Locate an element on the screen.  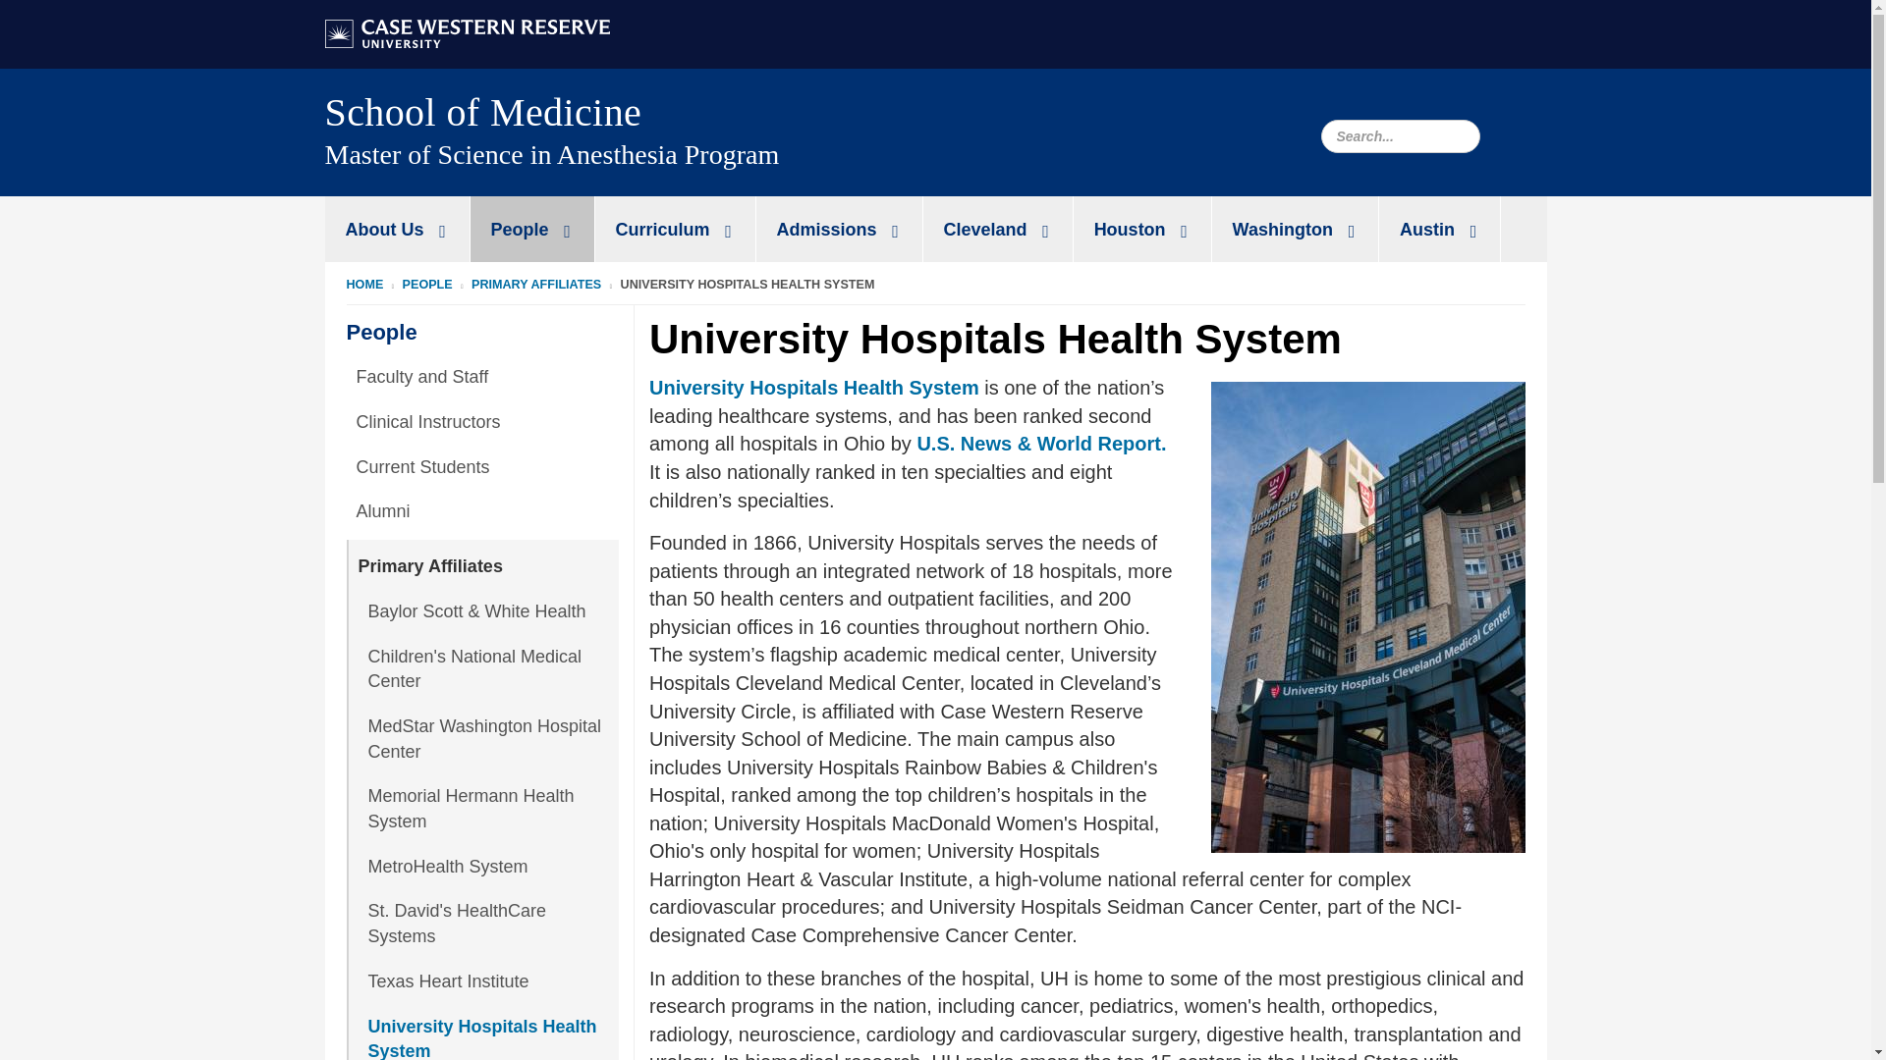
Master of Science in Anesthesia Program is located at coordinates (630, 167).